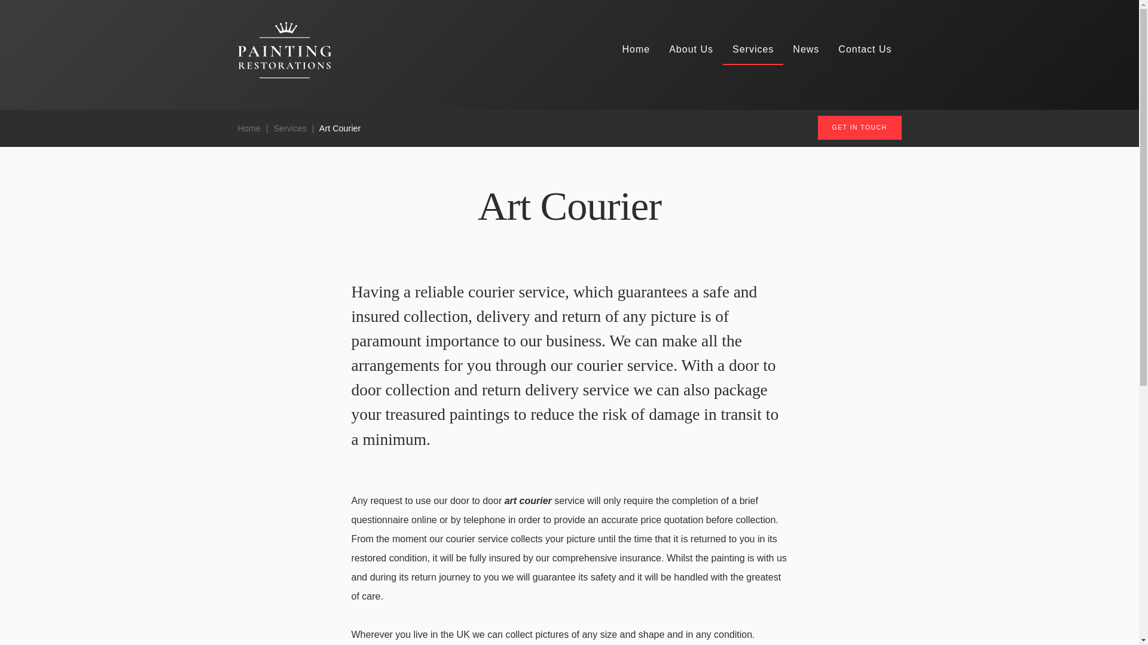 This screenshot has width=1148, height=645. Describe the element at coordinates (691, 50) in the screenshot. I see `About Us` at that location.